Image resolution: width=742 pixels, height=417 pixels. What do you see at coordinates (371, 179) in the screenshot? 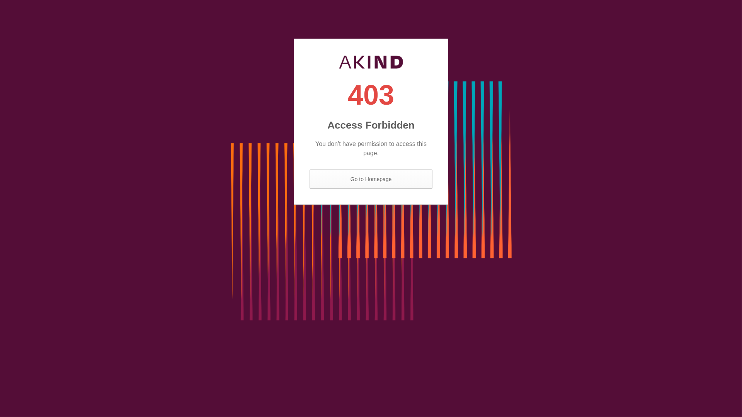
I see `Go to Homepage` at bounding box center [371, 179].